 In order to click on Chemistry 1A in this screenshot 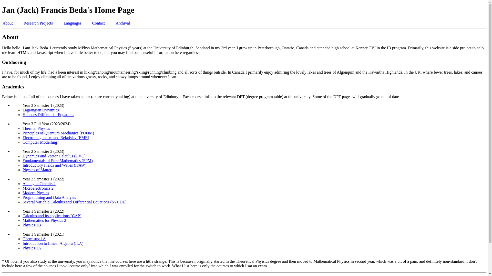, I will do `click(34, 239)`.